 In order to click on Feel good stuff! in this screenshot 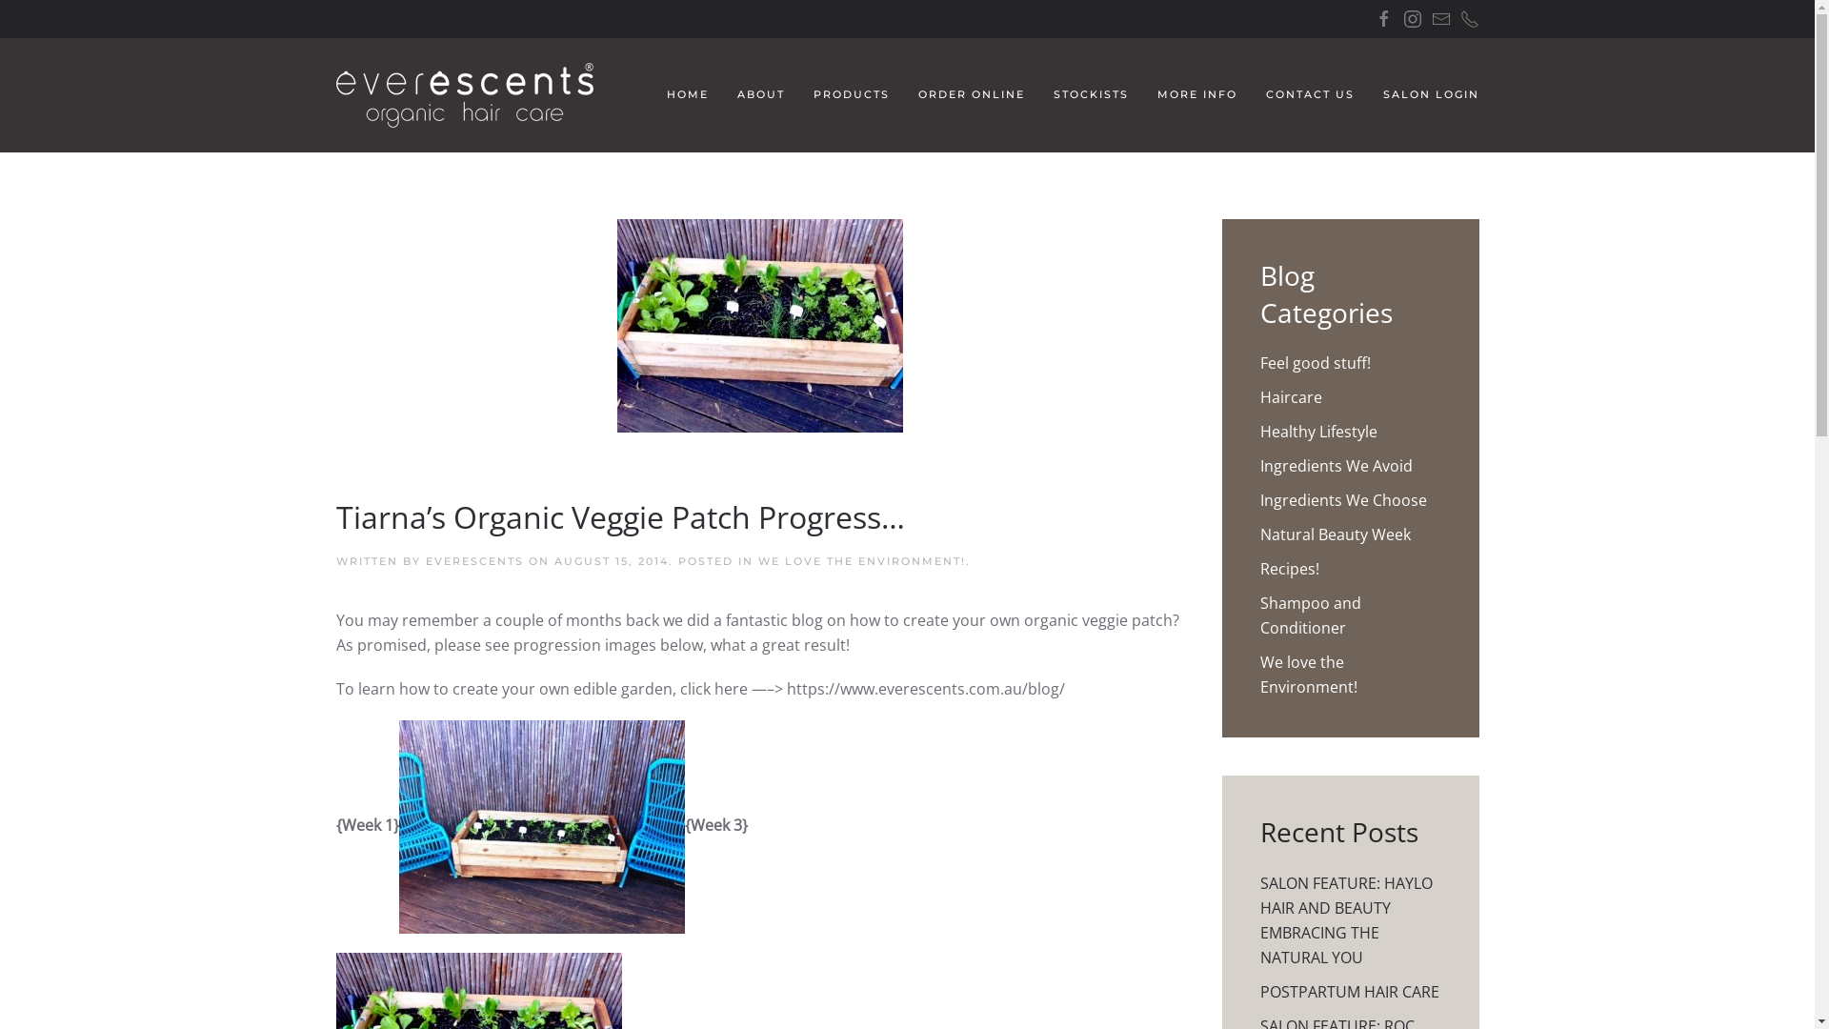, I will do `click(1315, 363)`.